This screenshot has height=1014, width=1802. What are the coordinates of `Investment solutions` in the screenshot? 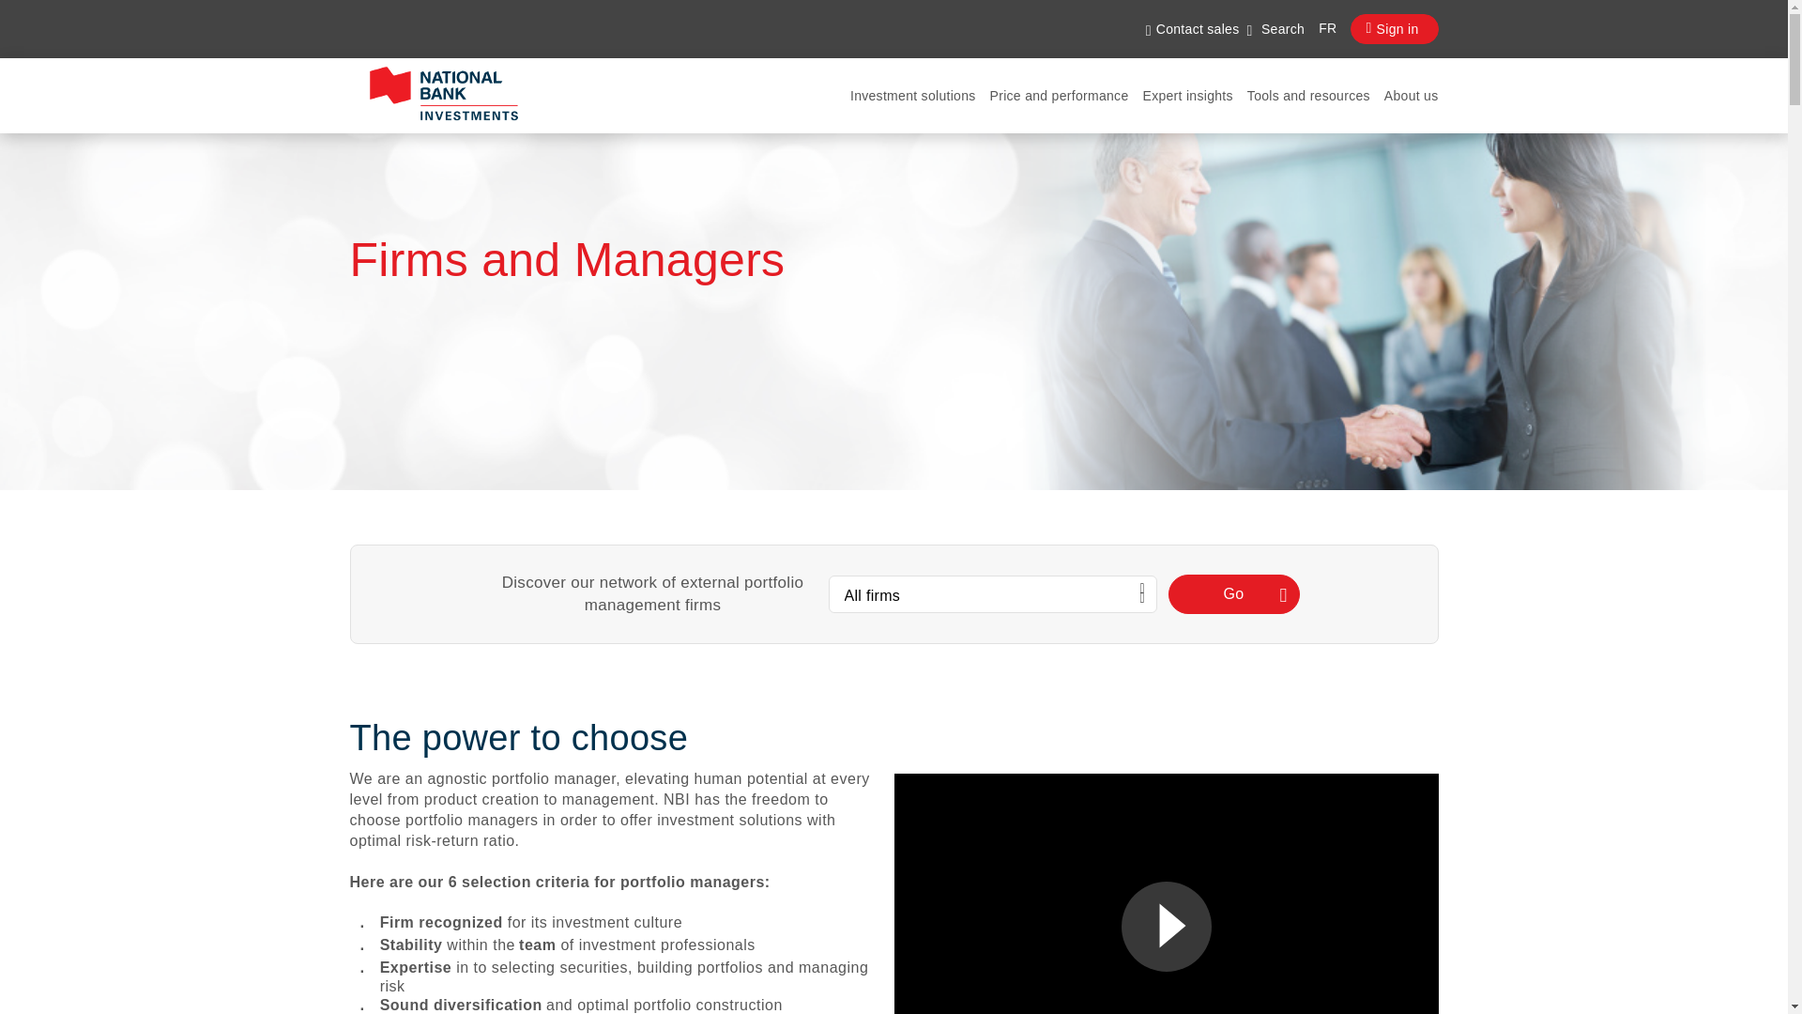 It's located at (913, 96).